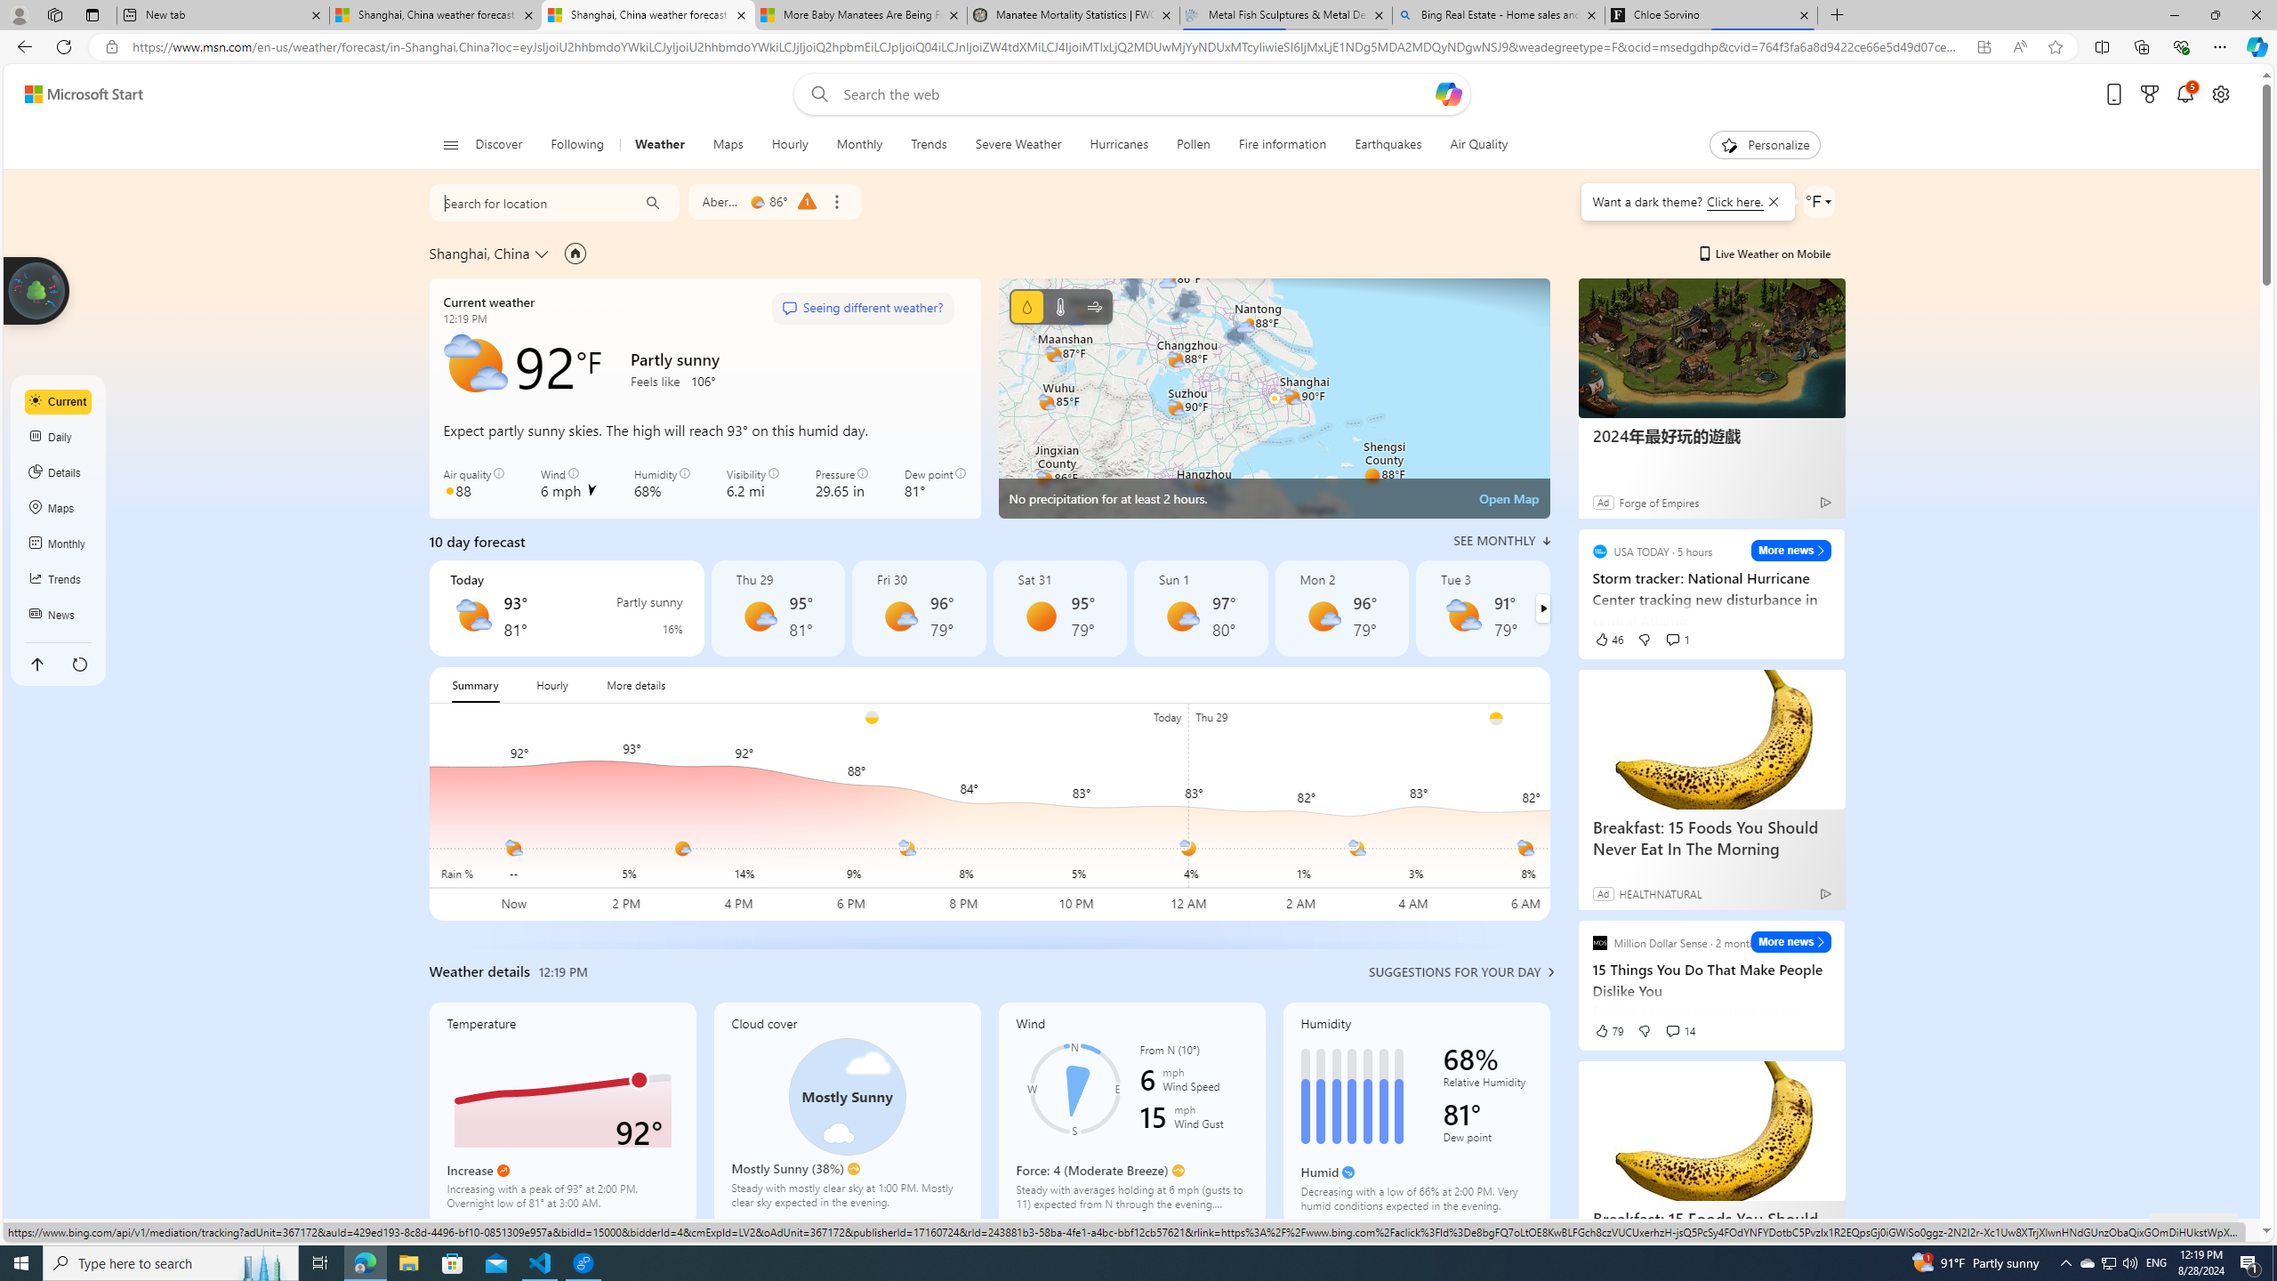 The width and height of the screenshot is (2277, 1281). What do you see at coordinates (1047, 47) in the screenshot?
I see `Address and search bar` at bounding box center [1047, 47].